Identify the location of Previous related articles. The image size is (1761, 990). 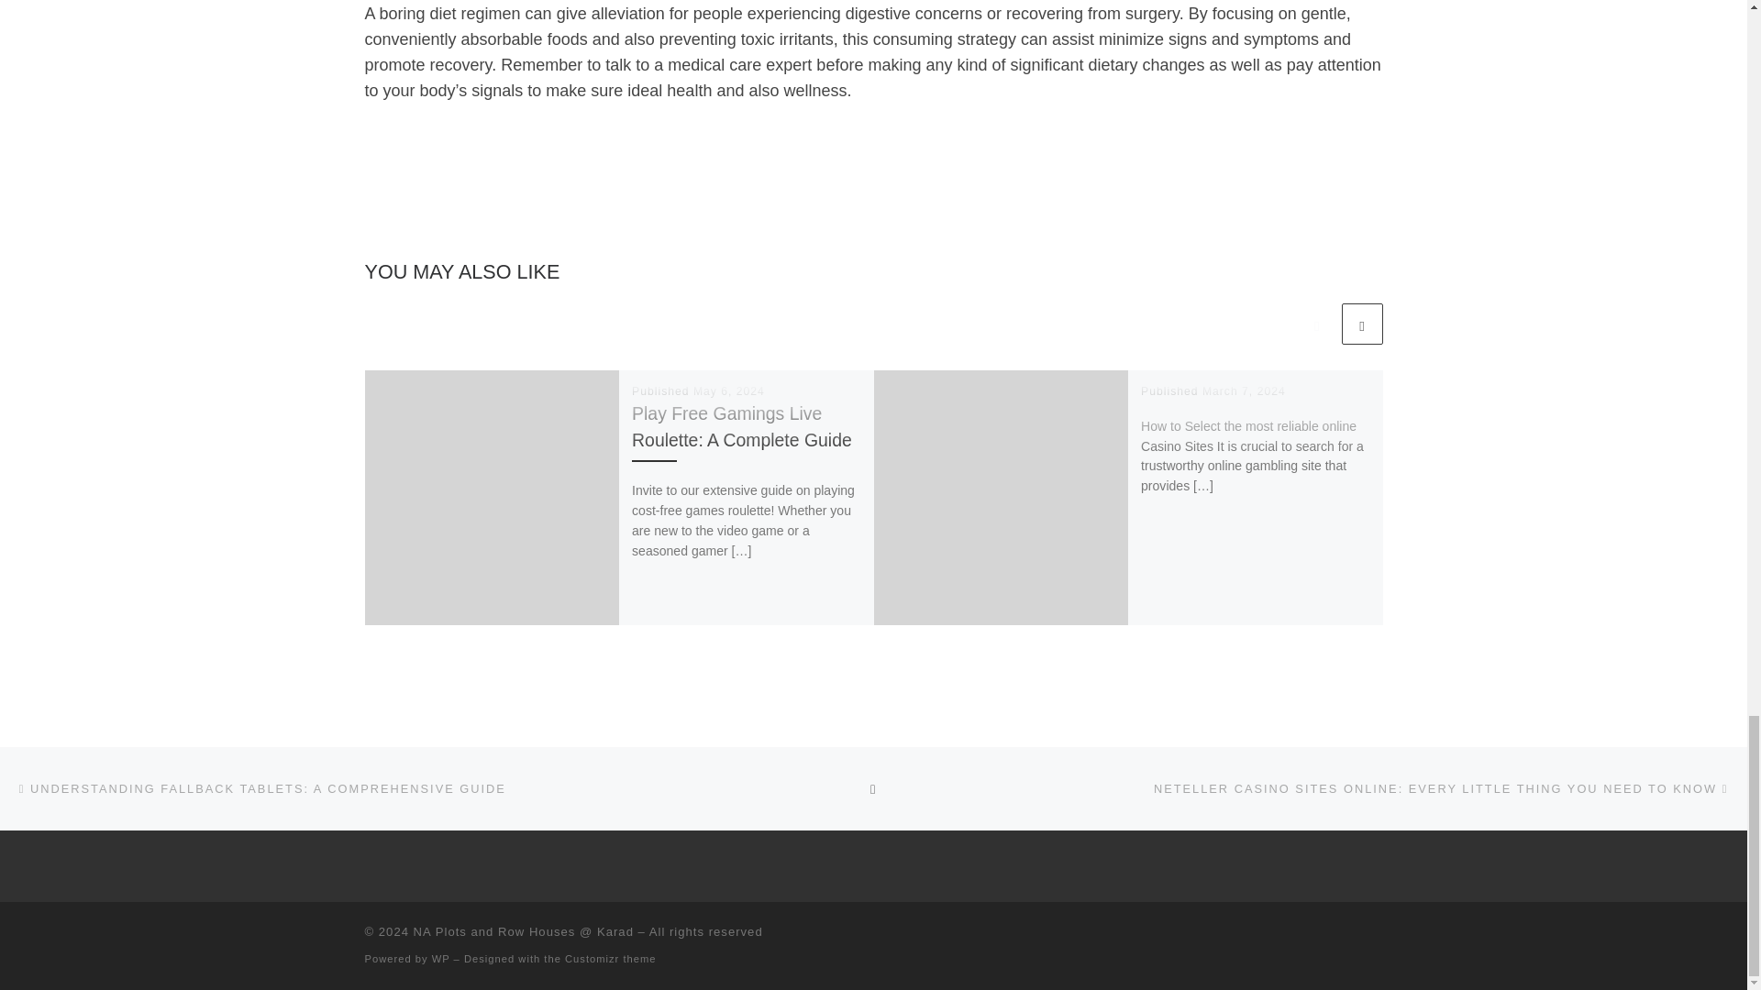
(1316, 323).